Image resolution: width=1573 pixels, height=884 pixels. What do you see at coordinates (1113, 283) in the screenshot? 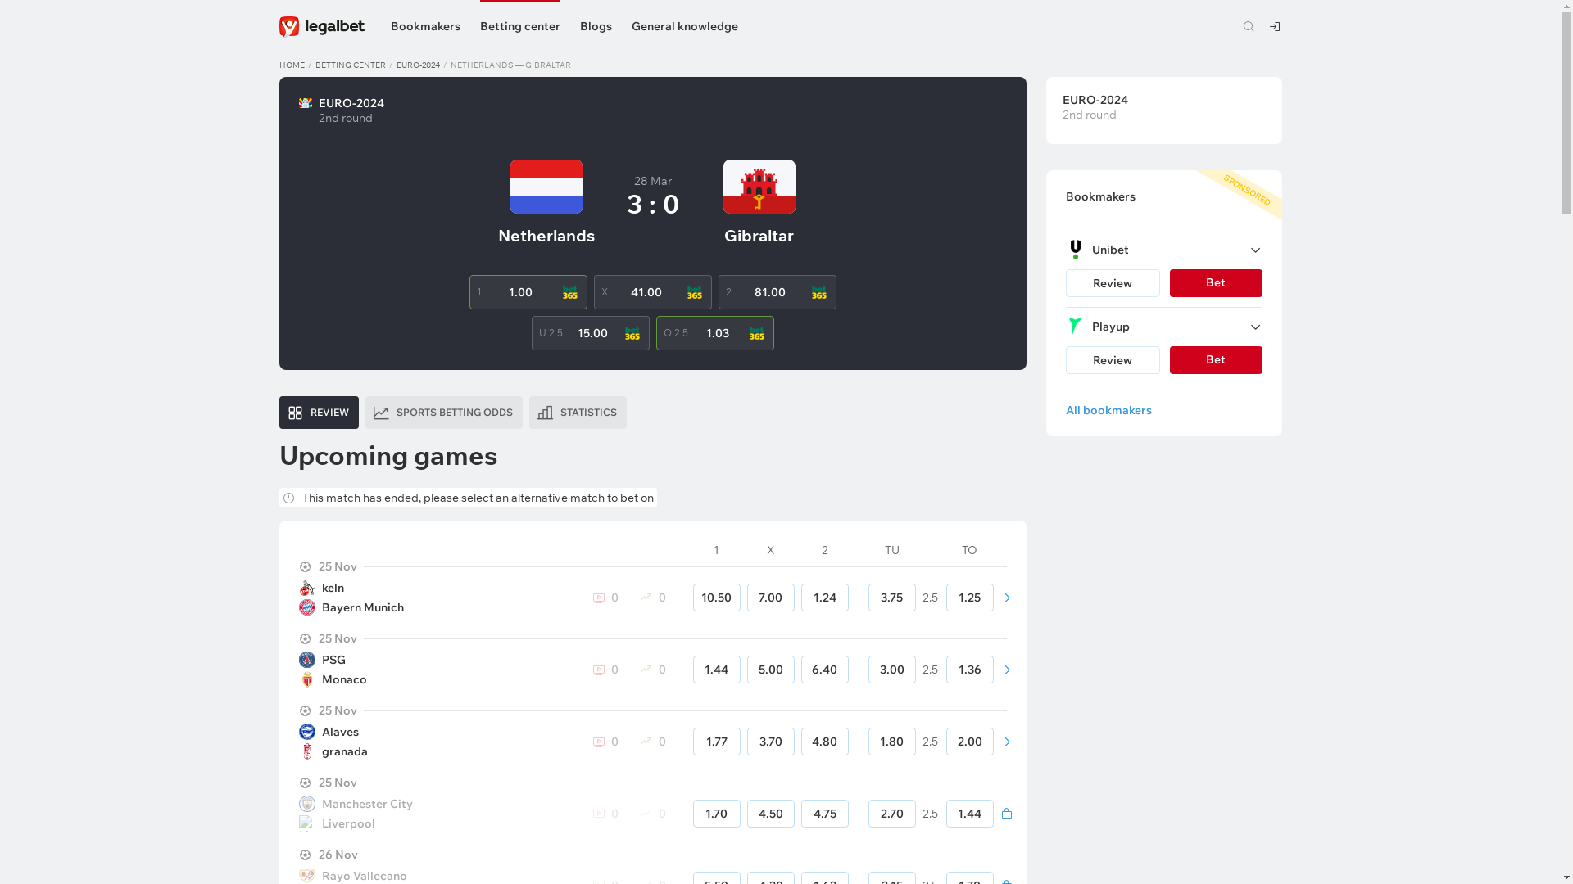
I see `Review` at bounding box center [1113, 283].